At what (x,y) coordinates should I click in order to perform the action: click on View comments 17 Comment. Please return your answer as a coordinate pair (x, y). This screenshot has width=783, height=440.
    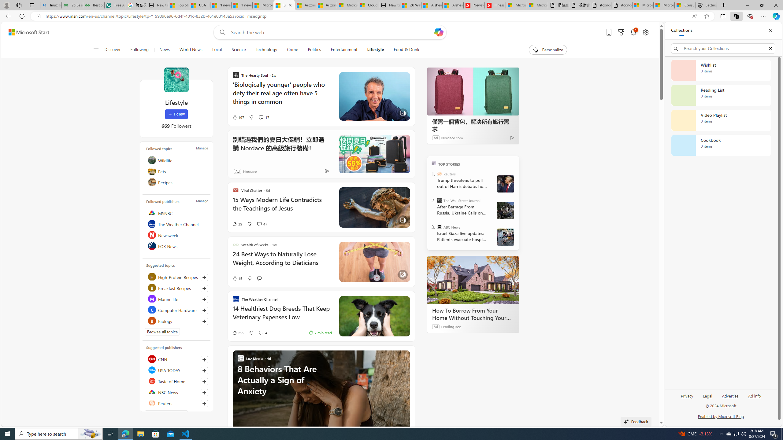
    Looking at the image, I should click on (261, 117).